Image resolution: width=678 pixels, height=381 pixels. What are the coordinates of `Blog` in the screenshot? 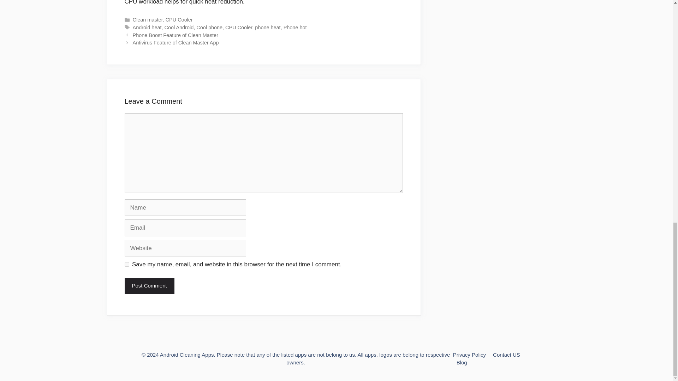 It's located at (462, 362).